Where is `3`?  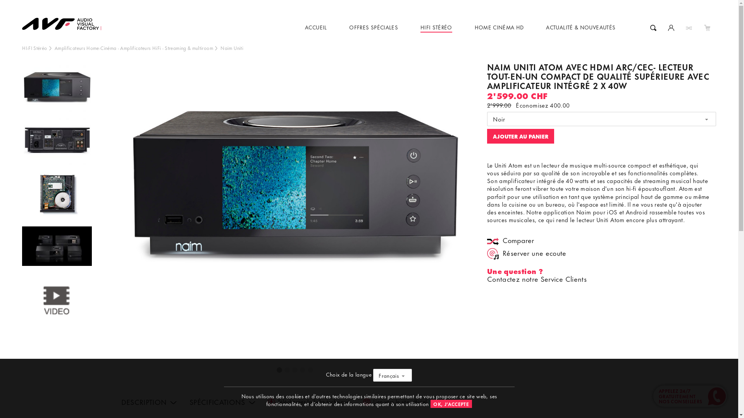 3 is located at coordinates (295, 370).